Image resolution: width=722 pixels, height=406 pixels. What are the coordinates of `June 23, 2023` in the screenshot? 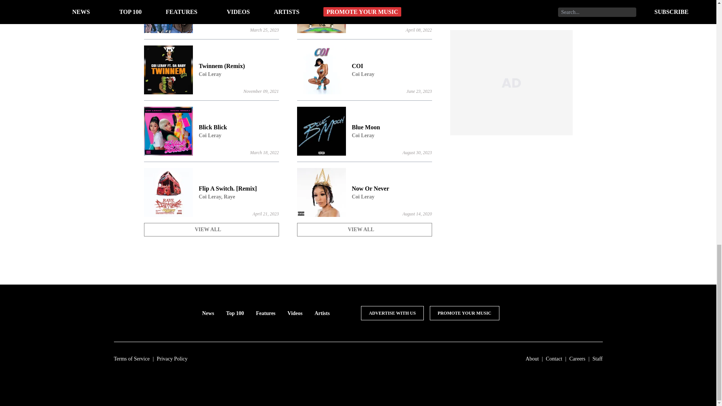 It's located at (364, 192).